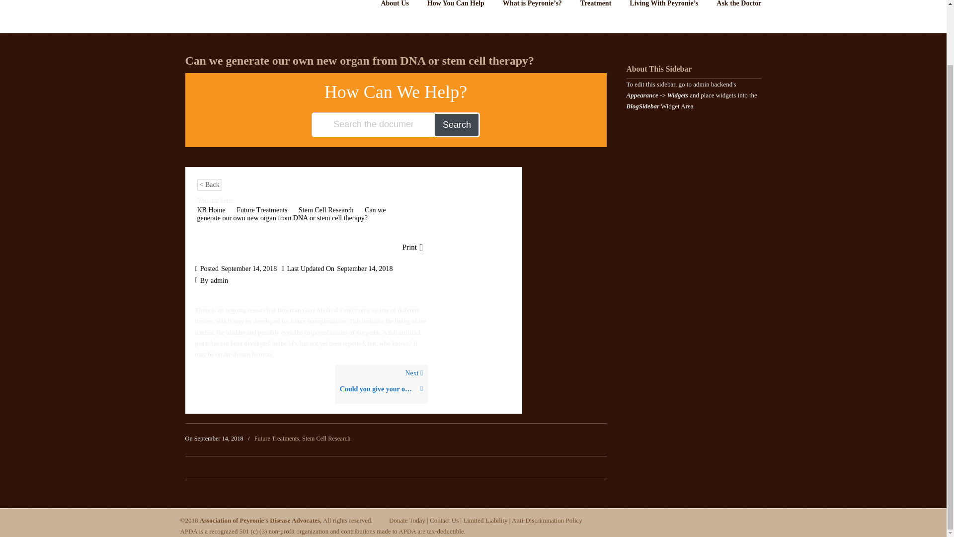  I want to click on How You Can Help, so click(456, 7).